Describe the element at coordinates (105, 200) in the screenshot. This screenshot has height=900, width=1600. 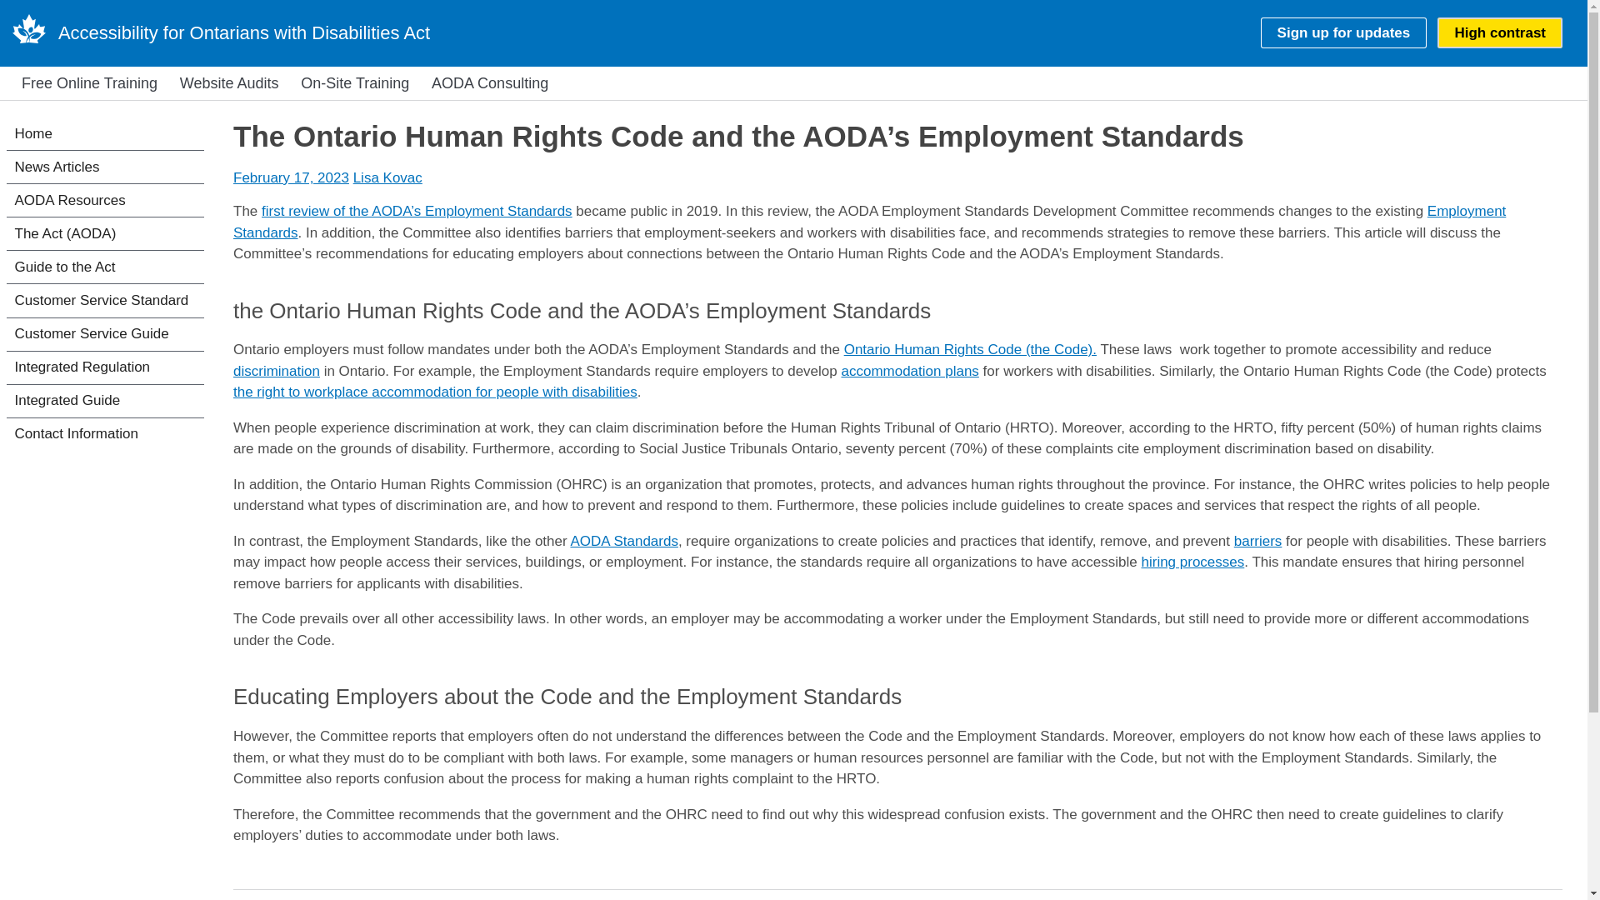
I see `AODA Resources` at that location.